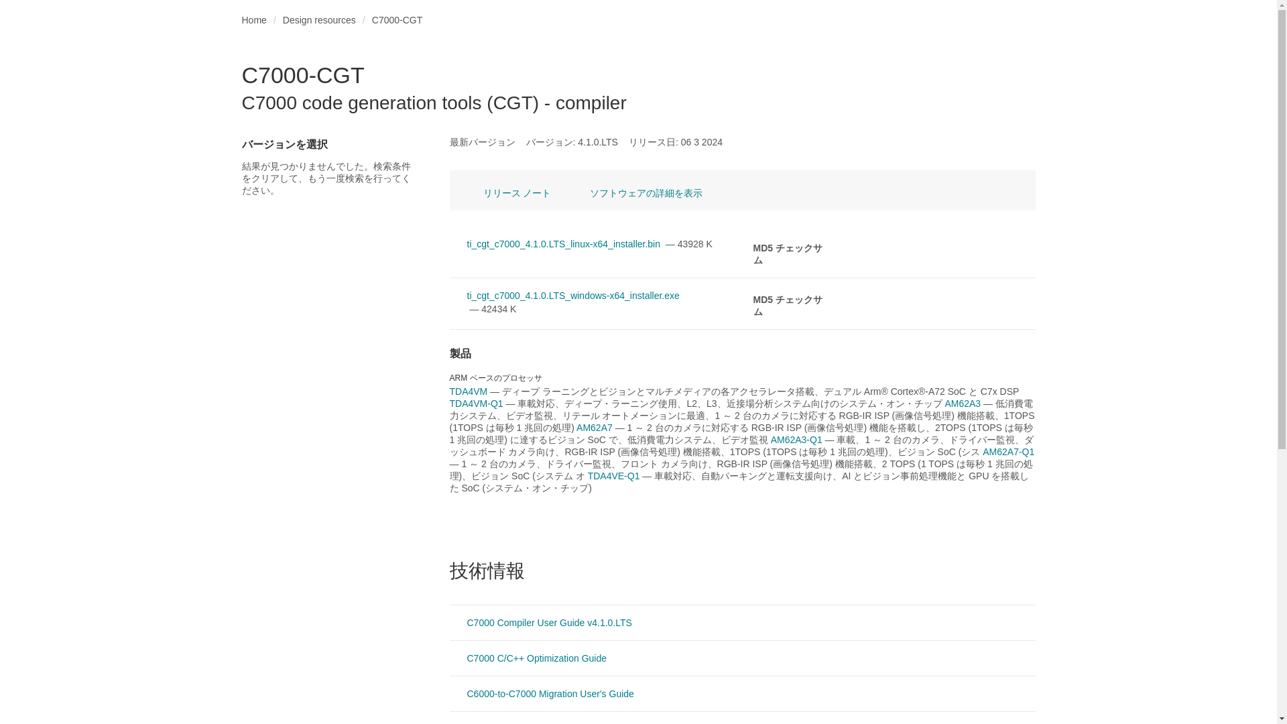  I want to click on TDA4VM, so click(253, 20).